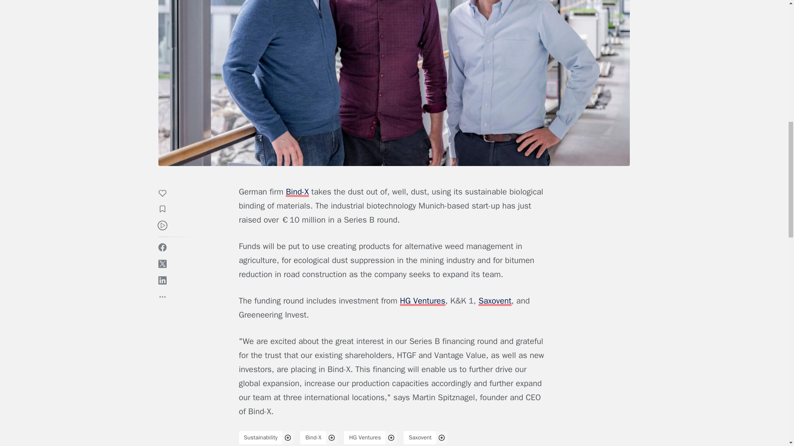 This screenshot has width=794, height=446. I want to click on Share on Linkedin, so click(162, 280).